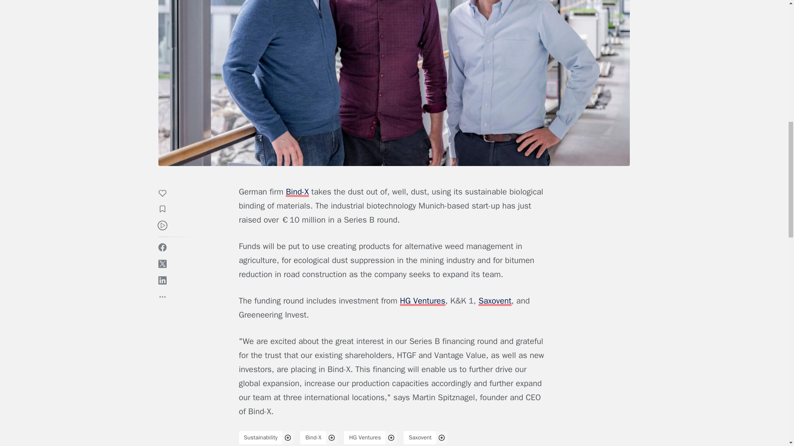 This screenshot has width=794, height=446. I want to click on Share on Linkedin, so click(162, 280).